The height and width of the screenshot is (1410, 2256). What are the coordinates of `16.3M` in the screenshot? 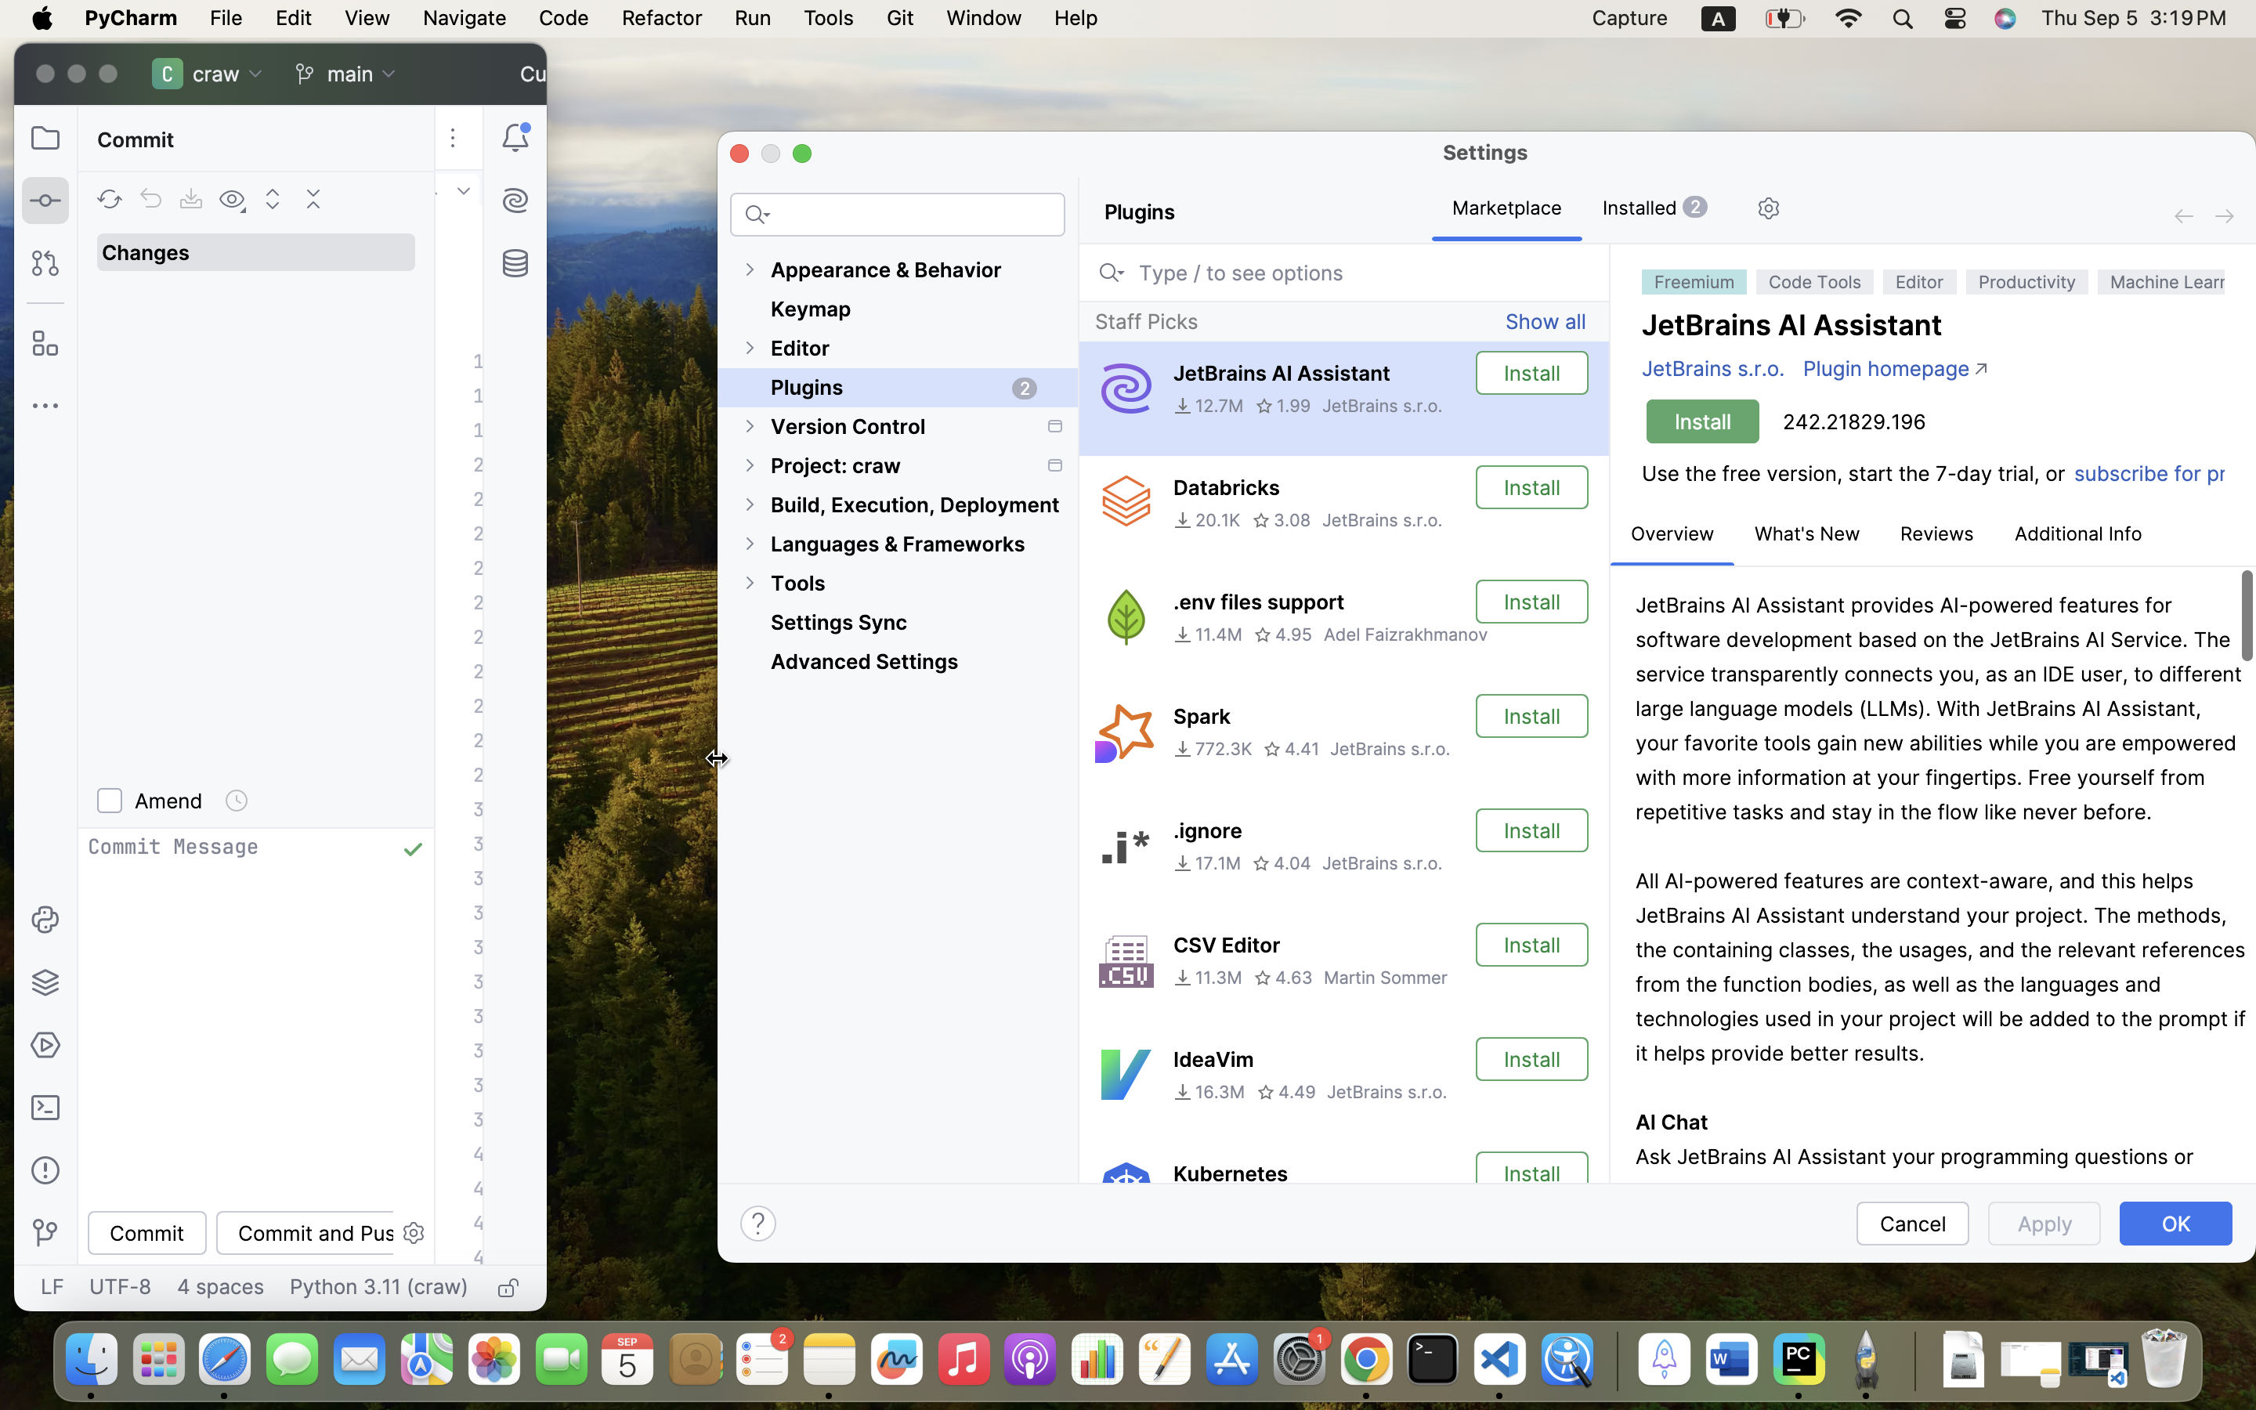 It's located at (1209, 1092).